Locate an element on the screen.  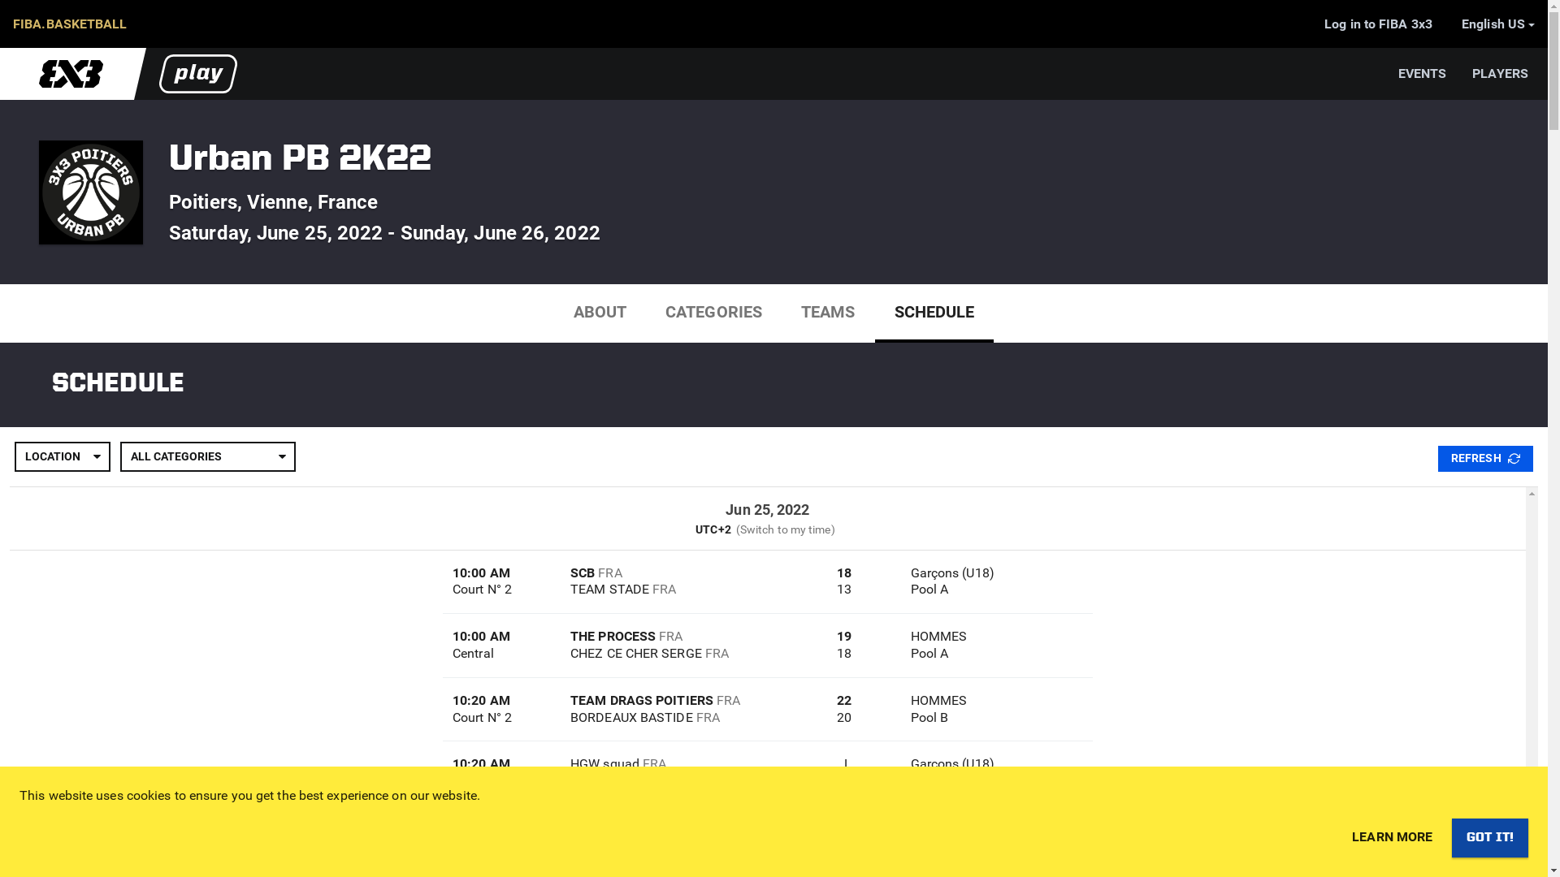
BORDEAUX BASTIDEFRA is located at coordinates (674, 718).